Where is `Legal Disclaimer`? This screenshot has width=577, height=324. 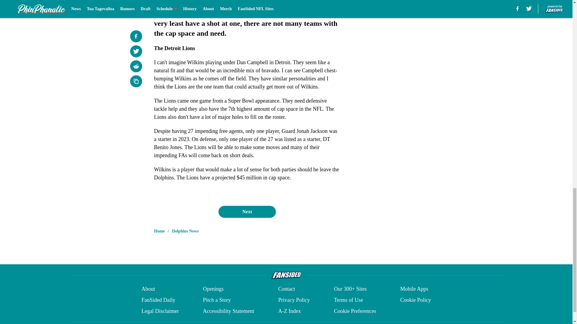 Legal Disclaimer is located at coordinates (160, 311).